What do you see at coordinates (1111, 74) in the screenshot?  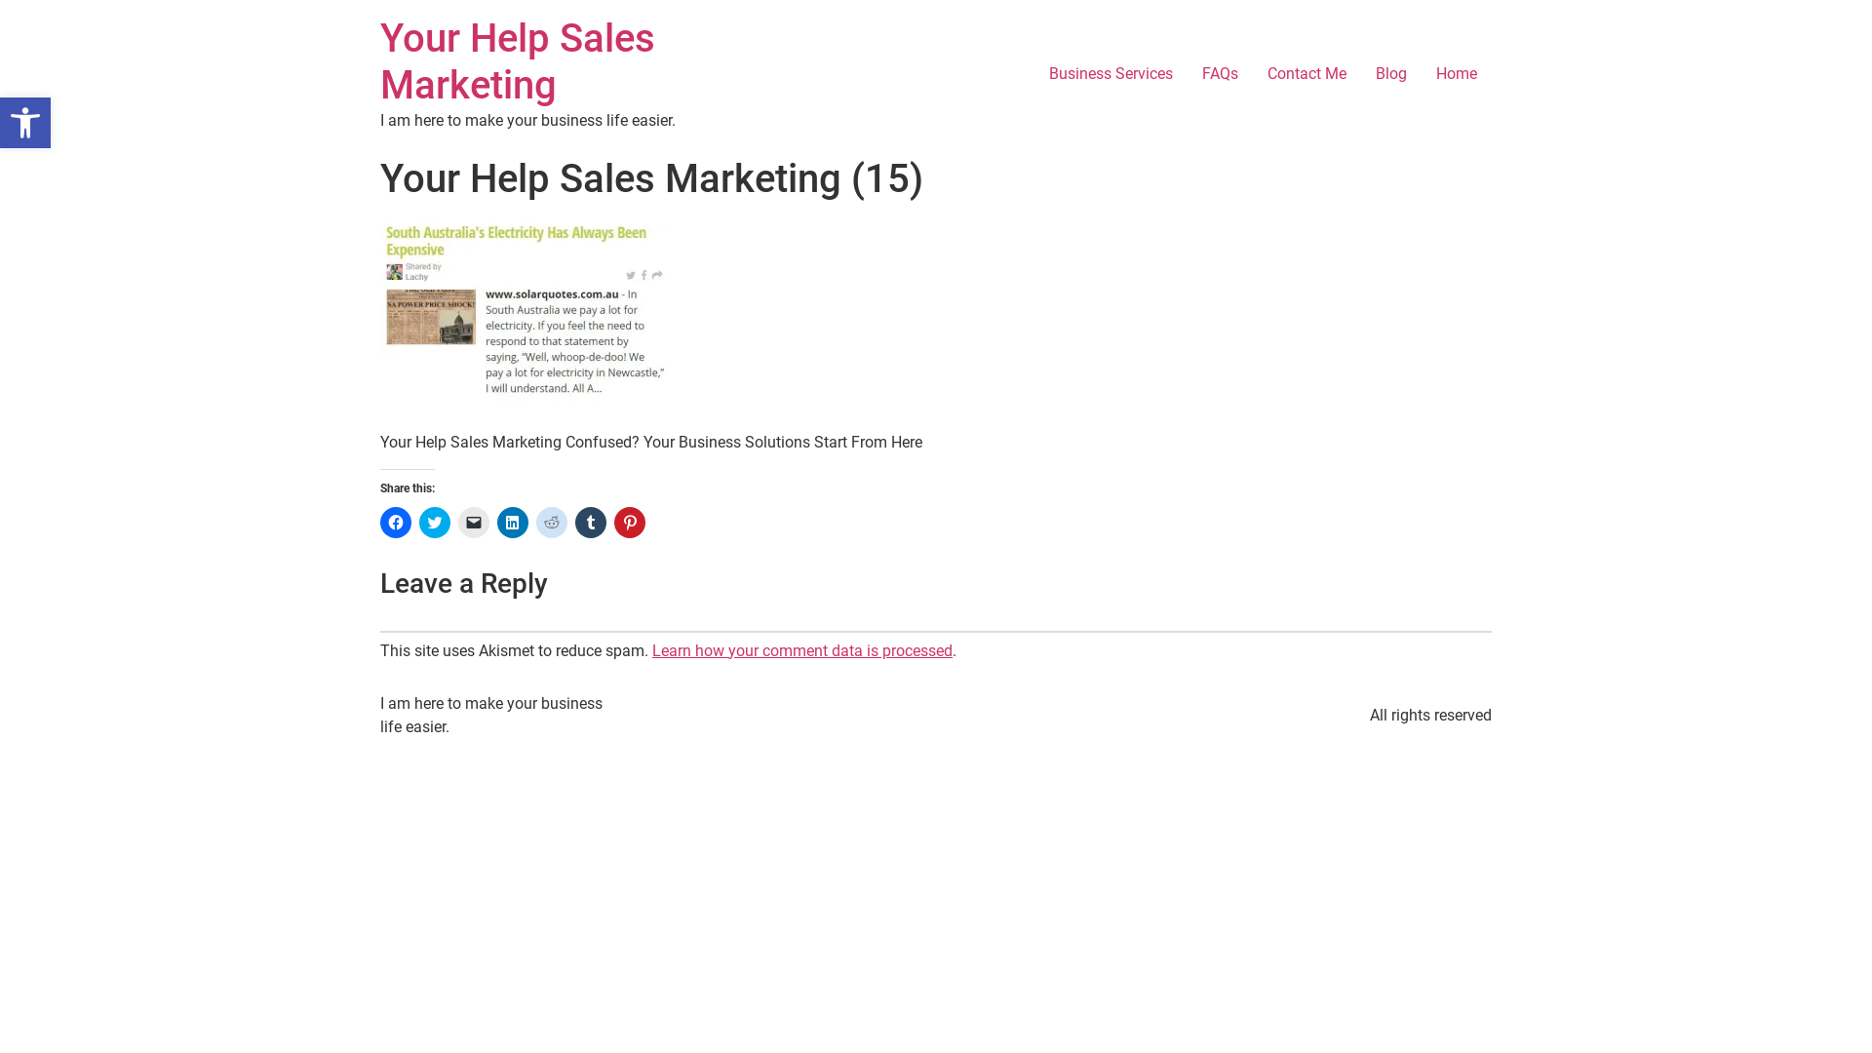 I see `Business Services` at bounding box center [1111, 74].